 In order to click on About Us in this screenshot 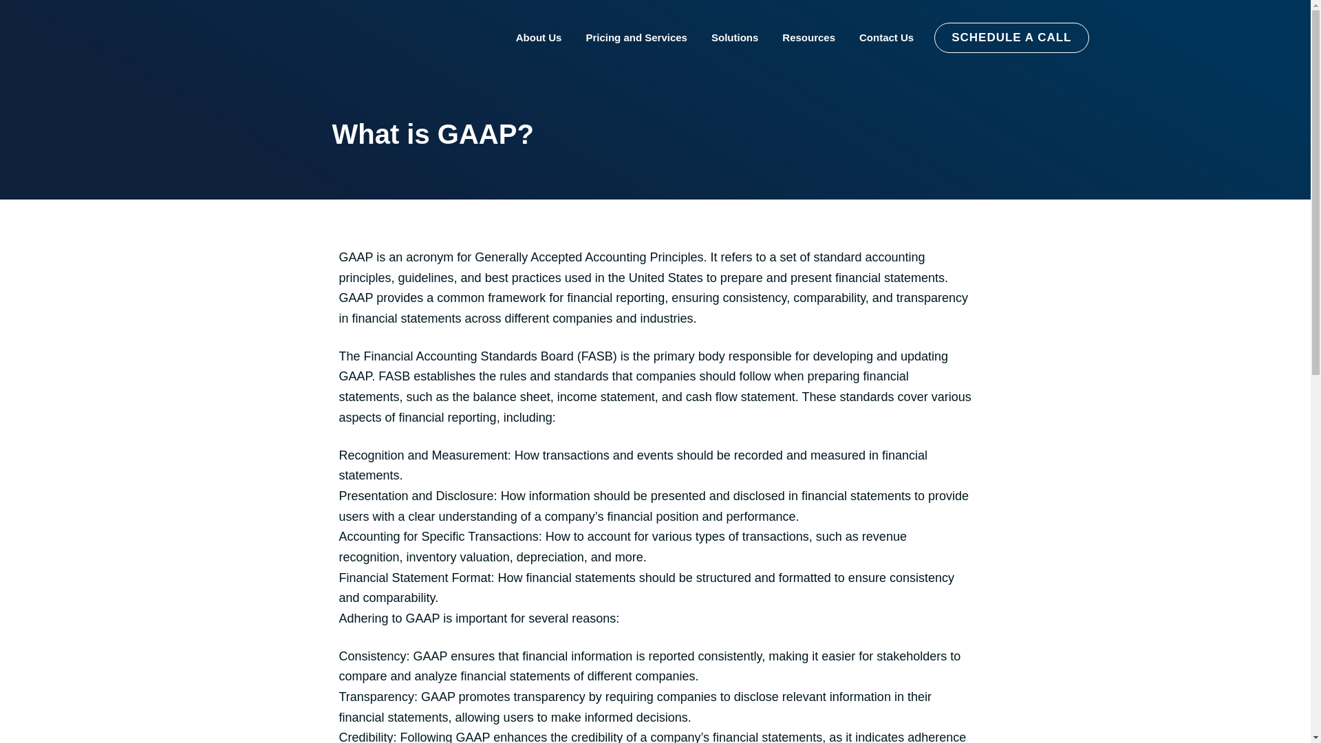, I will do `click(538, 38)`.